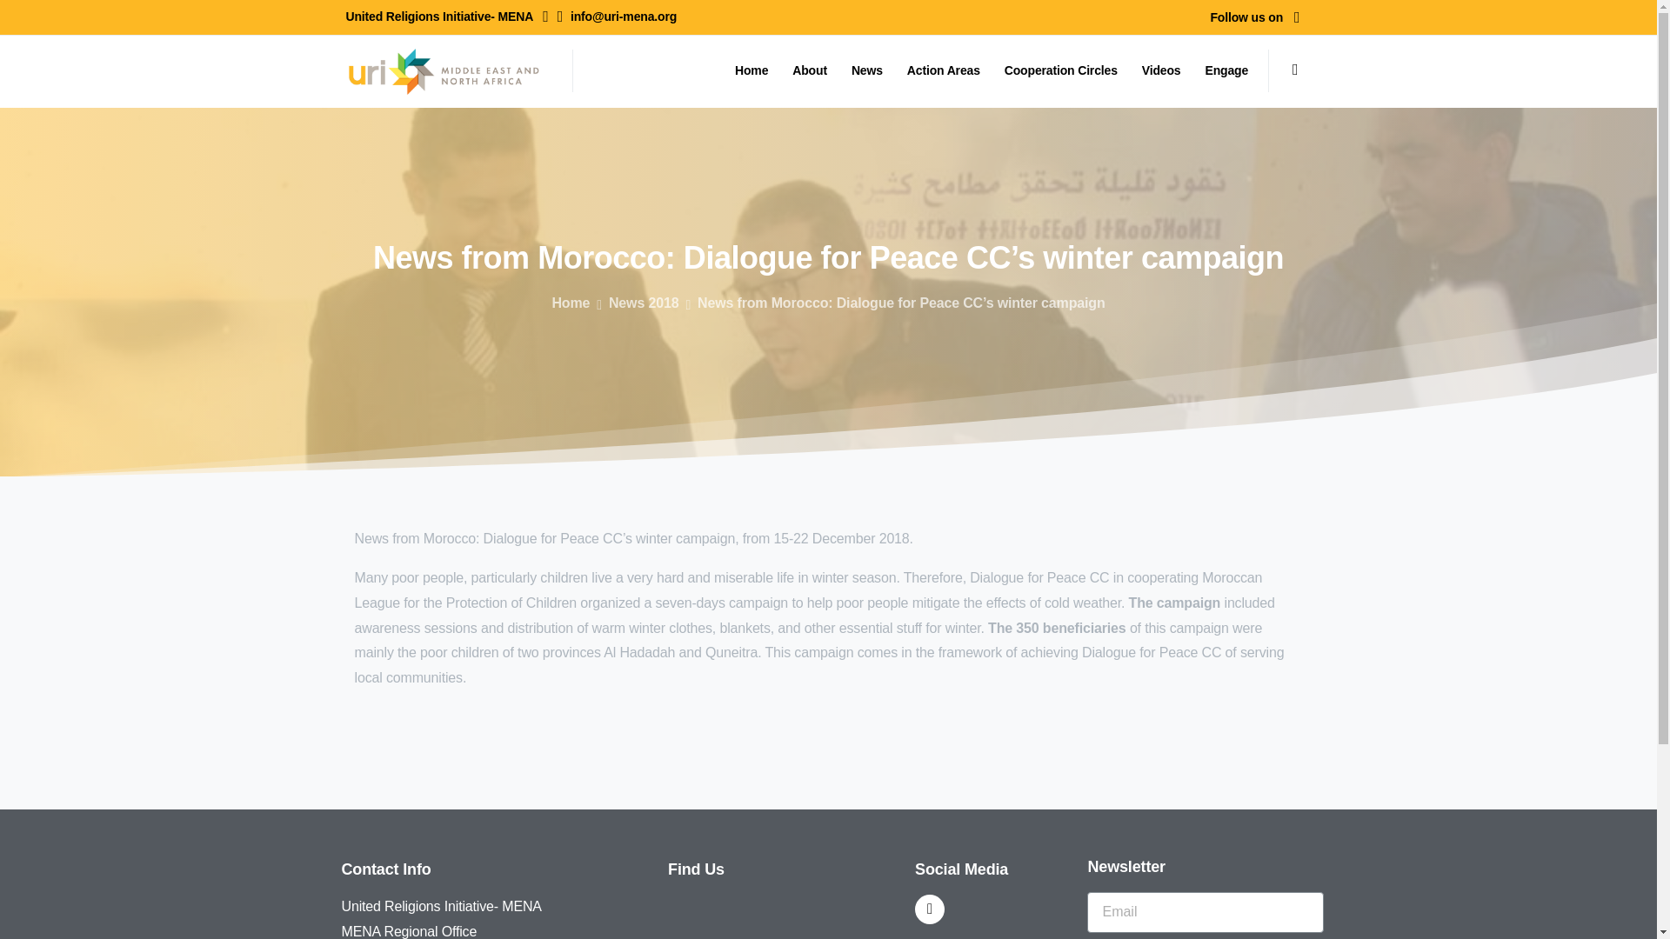 This screenshot has height=939, width=1670. What do you see at coordinates (1296, 17) in the screenshot?
I see `Facebook` at bounding box center [1296, 17].